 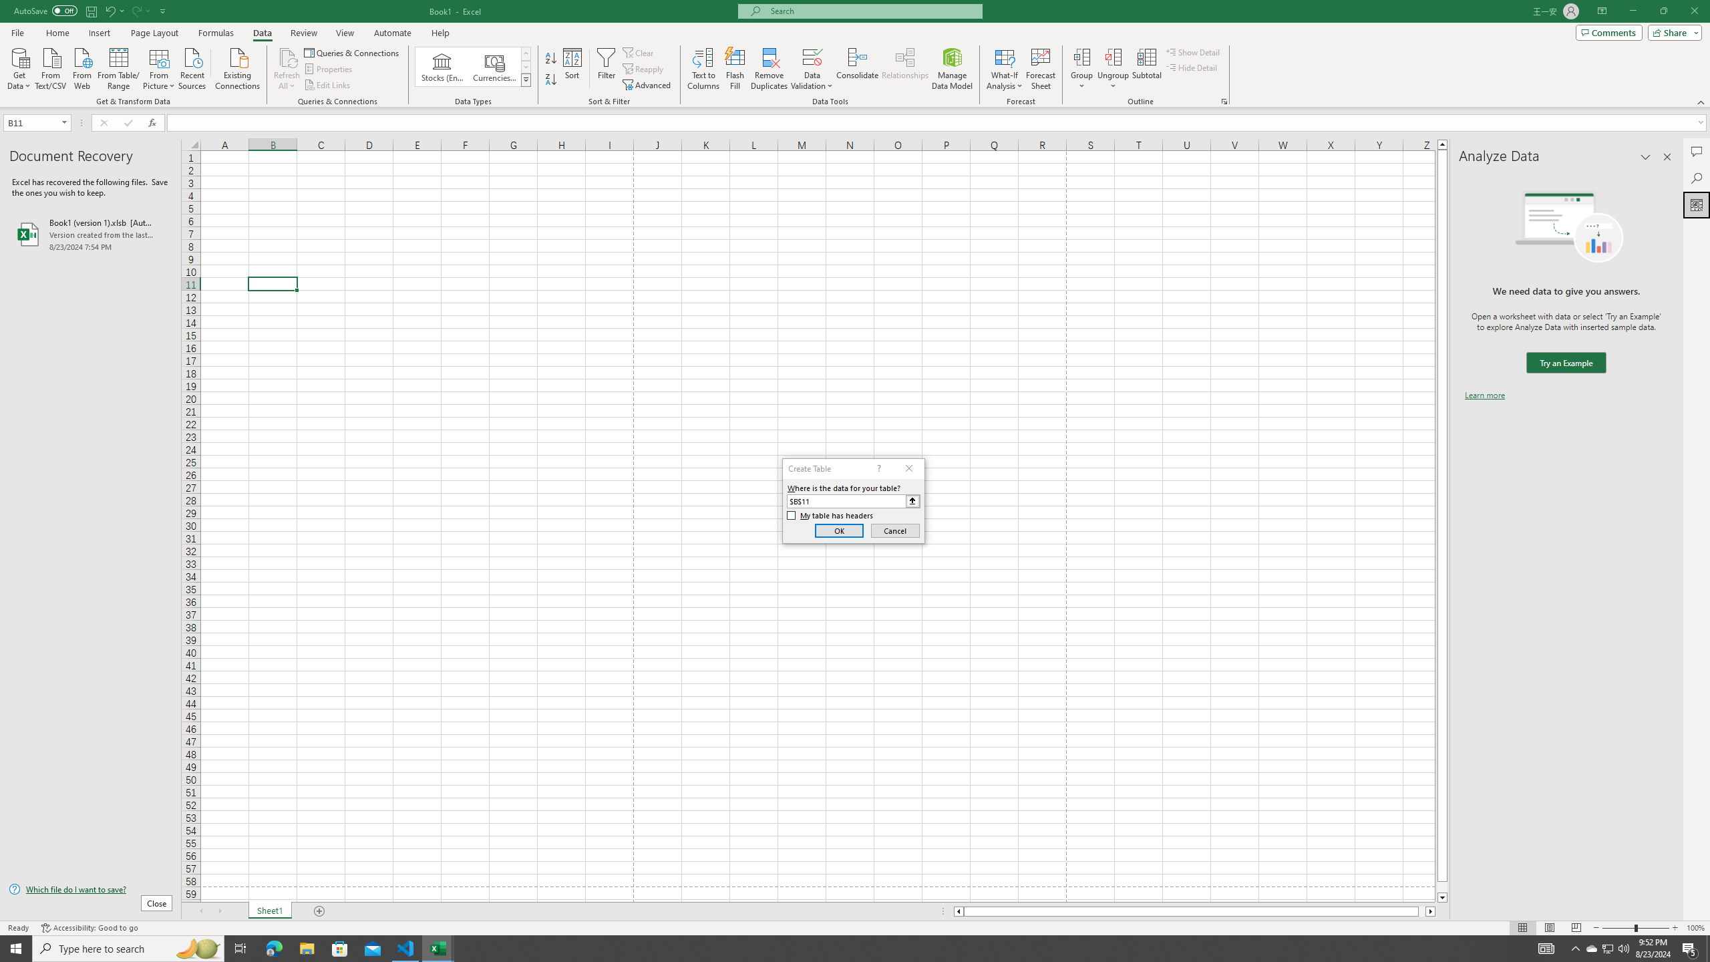 What do you see at coordinates (353, 52) in the screenshot?
I see `Queries & Connections` at bounding box center [353, 52].